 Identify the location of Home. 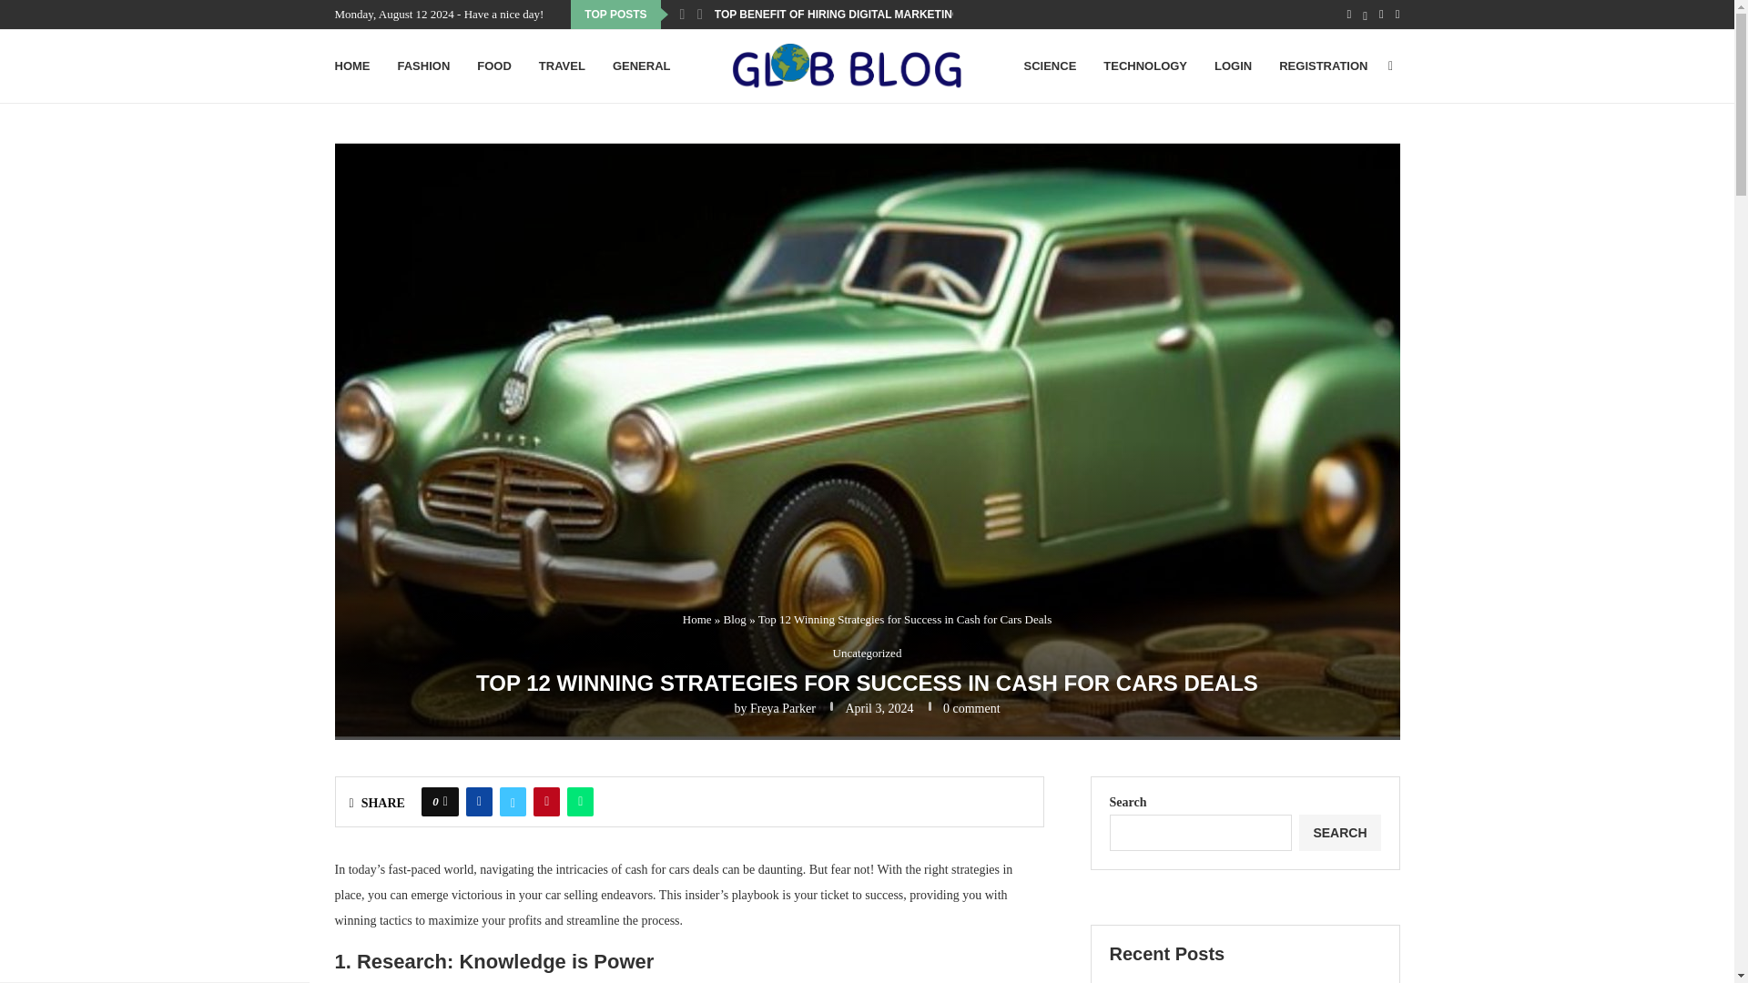
(697, 619).